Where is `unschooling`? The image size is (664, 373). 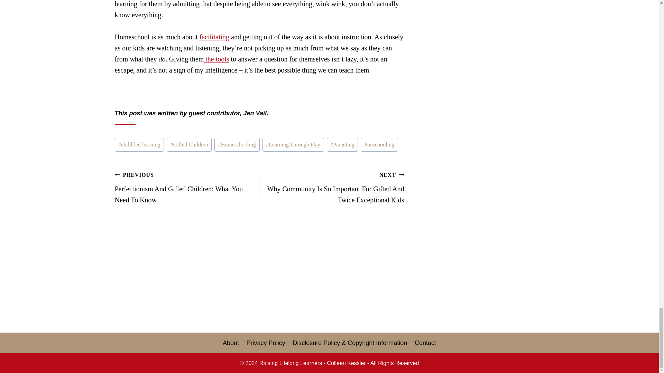
unschooling is located at coordinates (379, 144).